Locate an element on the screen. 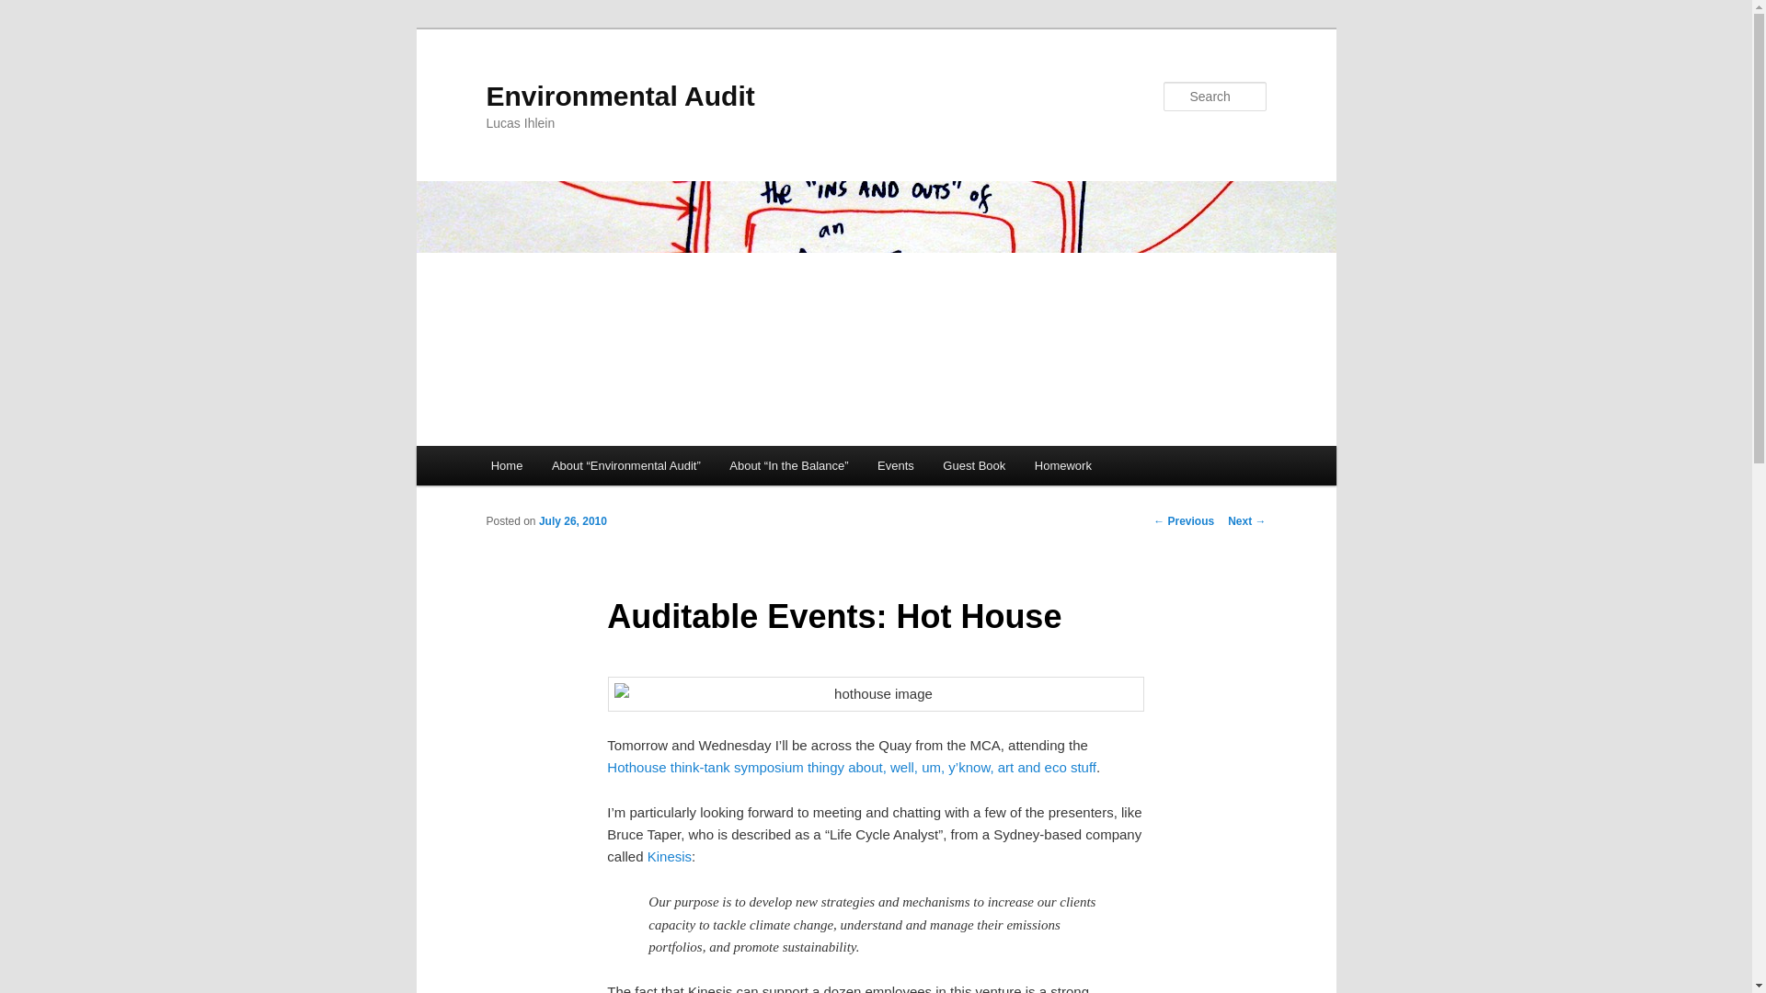 This screenshot has height=993, width=1766. Guest Book is located at coordinates (974, 465).